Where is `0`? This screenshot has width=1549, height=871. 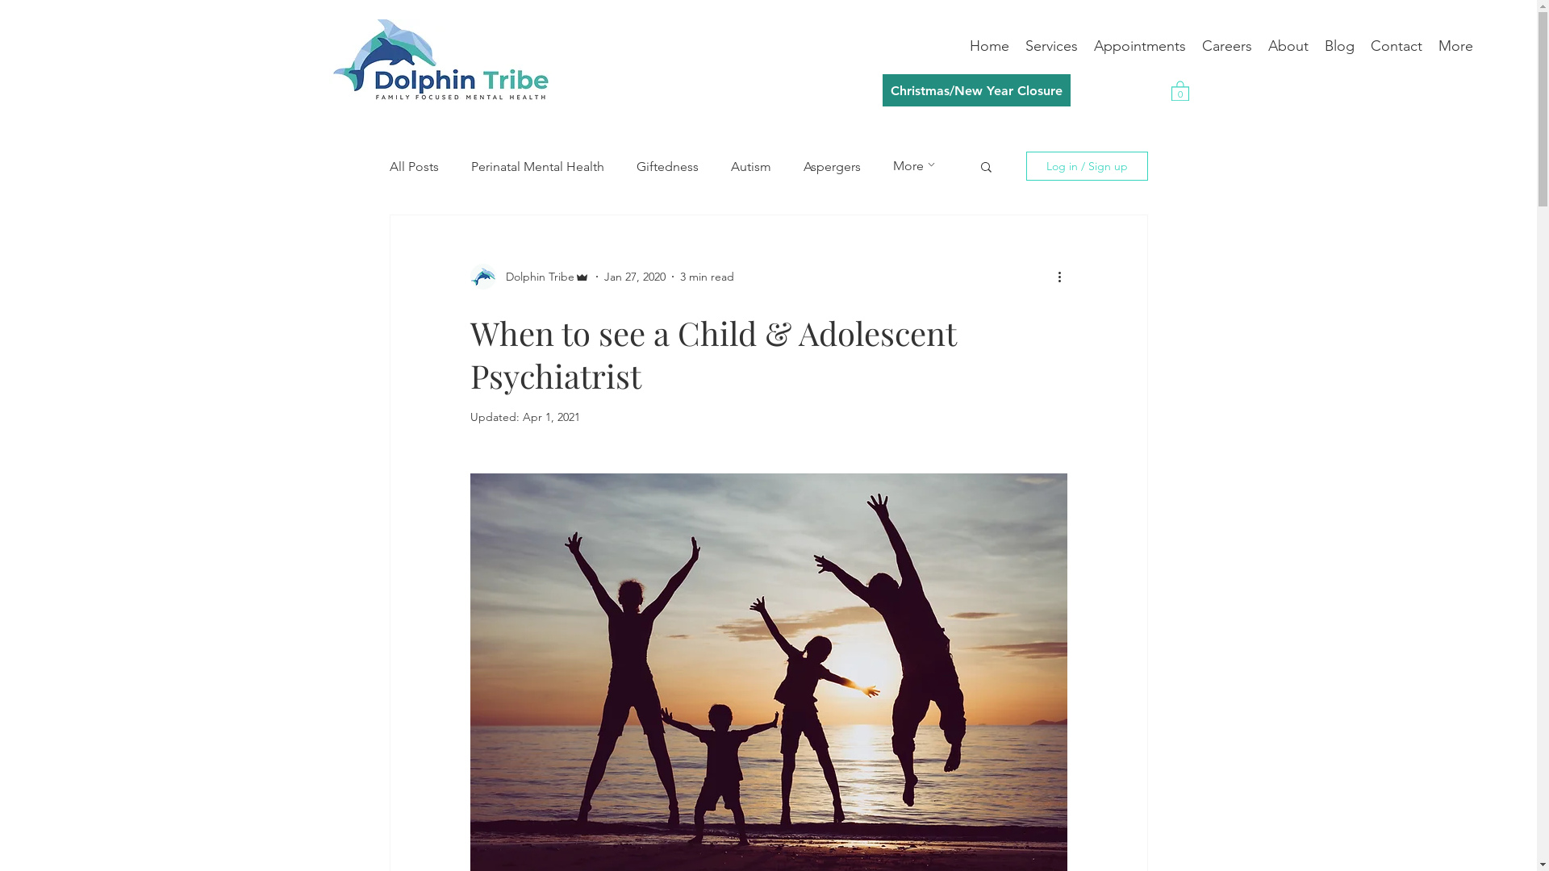 0 is located at coordinates (1180, 90).